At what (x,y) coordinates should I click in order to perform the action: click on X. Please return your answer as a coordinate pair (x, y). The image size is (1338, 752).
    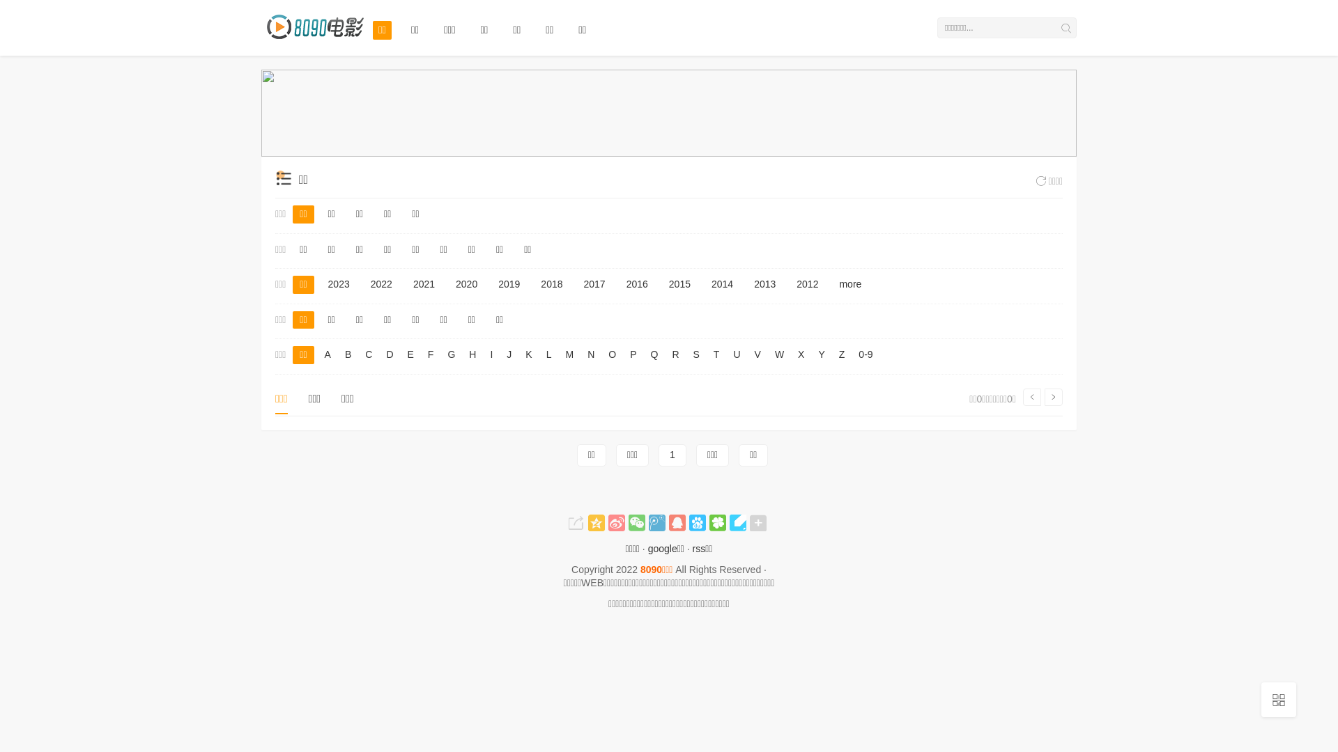
    Looking at the image, I should click on (801, 355).